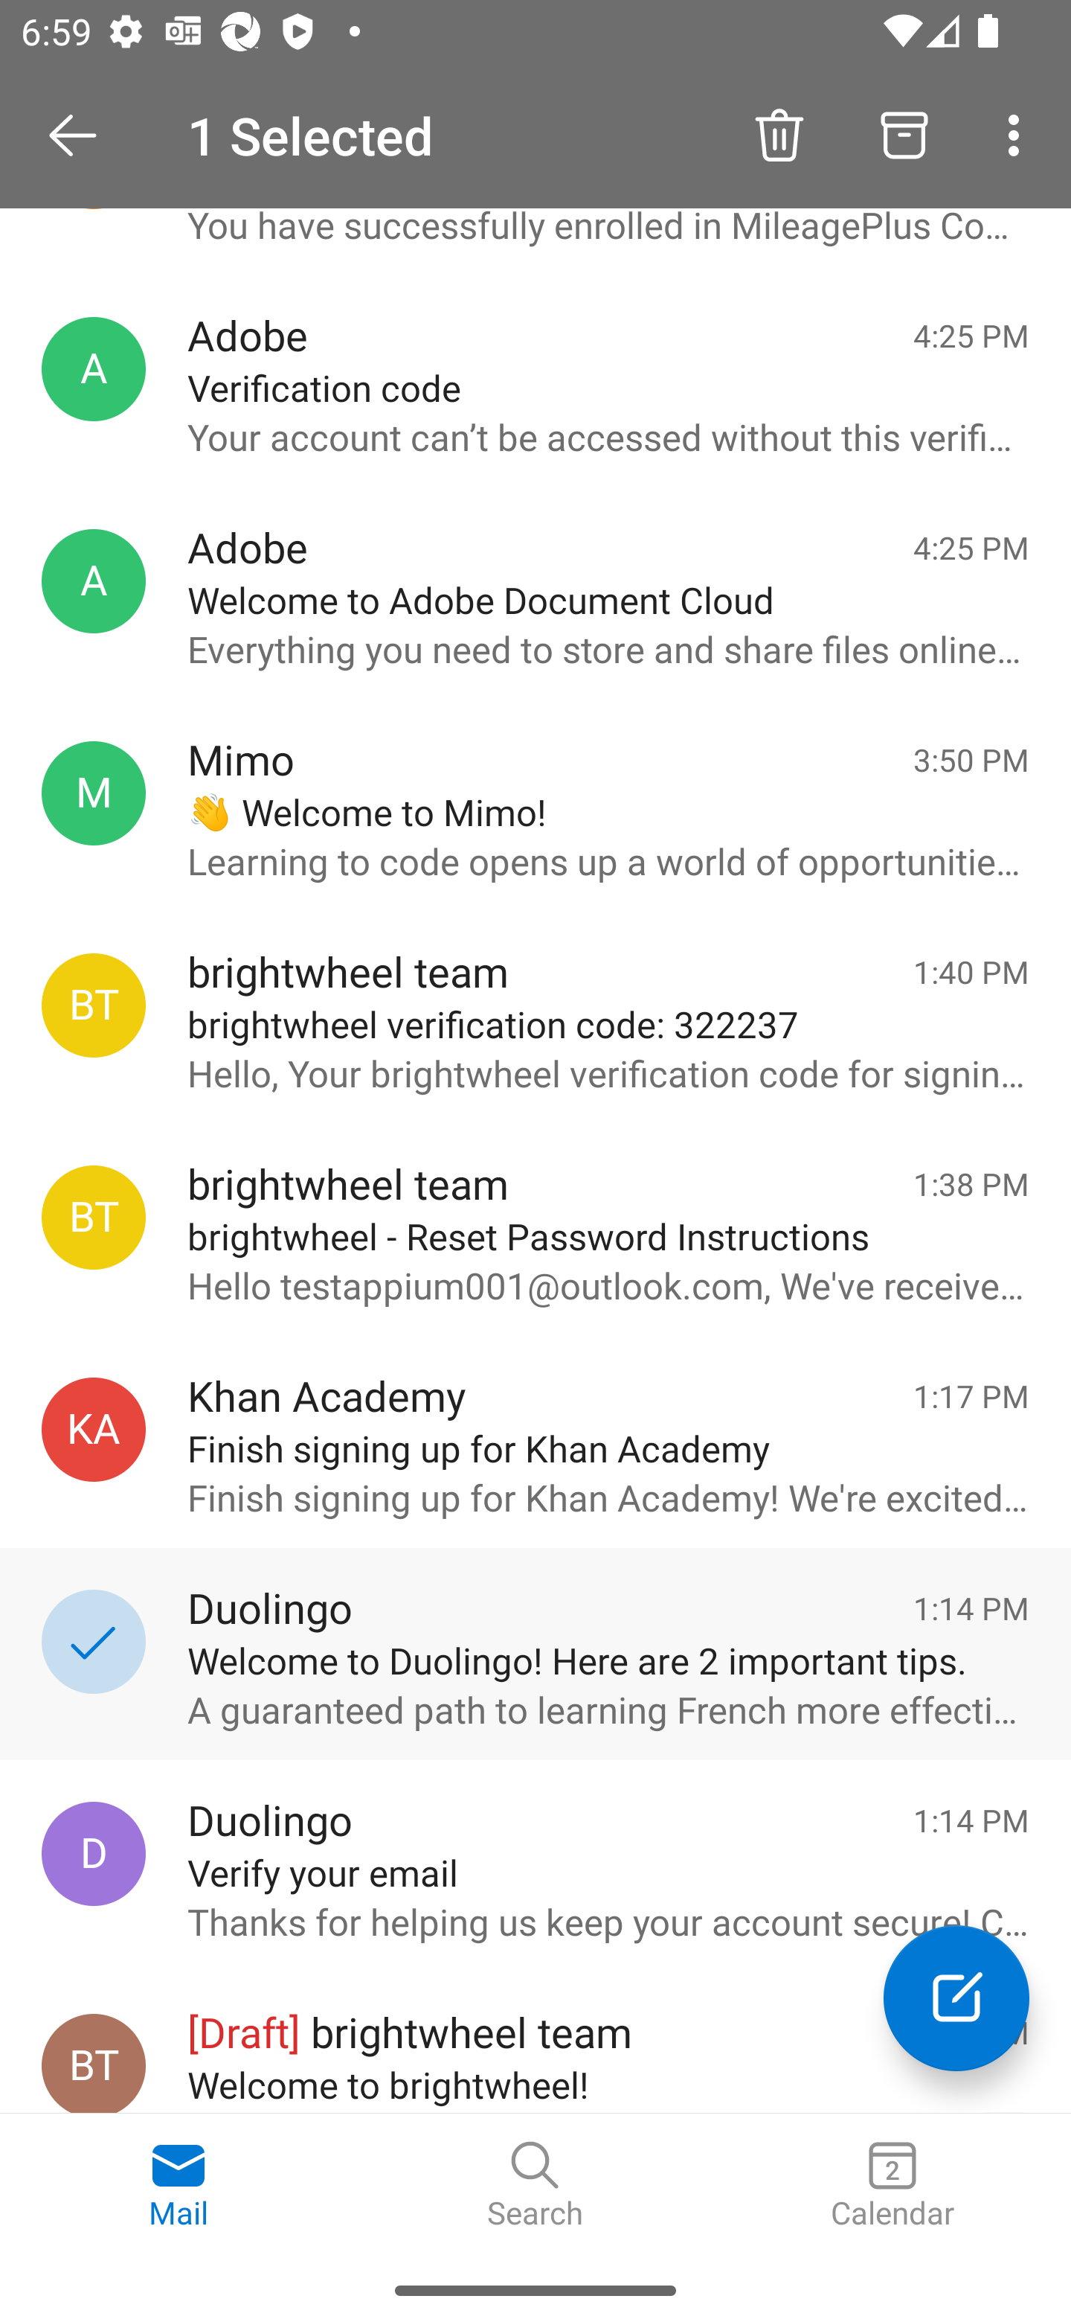 This screenshot has width=1071, height=2322. Describe the element at coordinates (779, 134) in the screenshot. I see `Delete` at that location.